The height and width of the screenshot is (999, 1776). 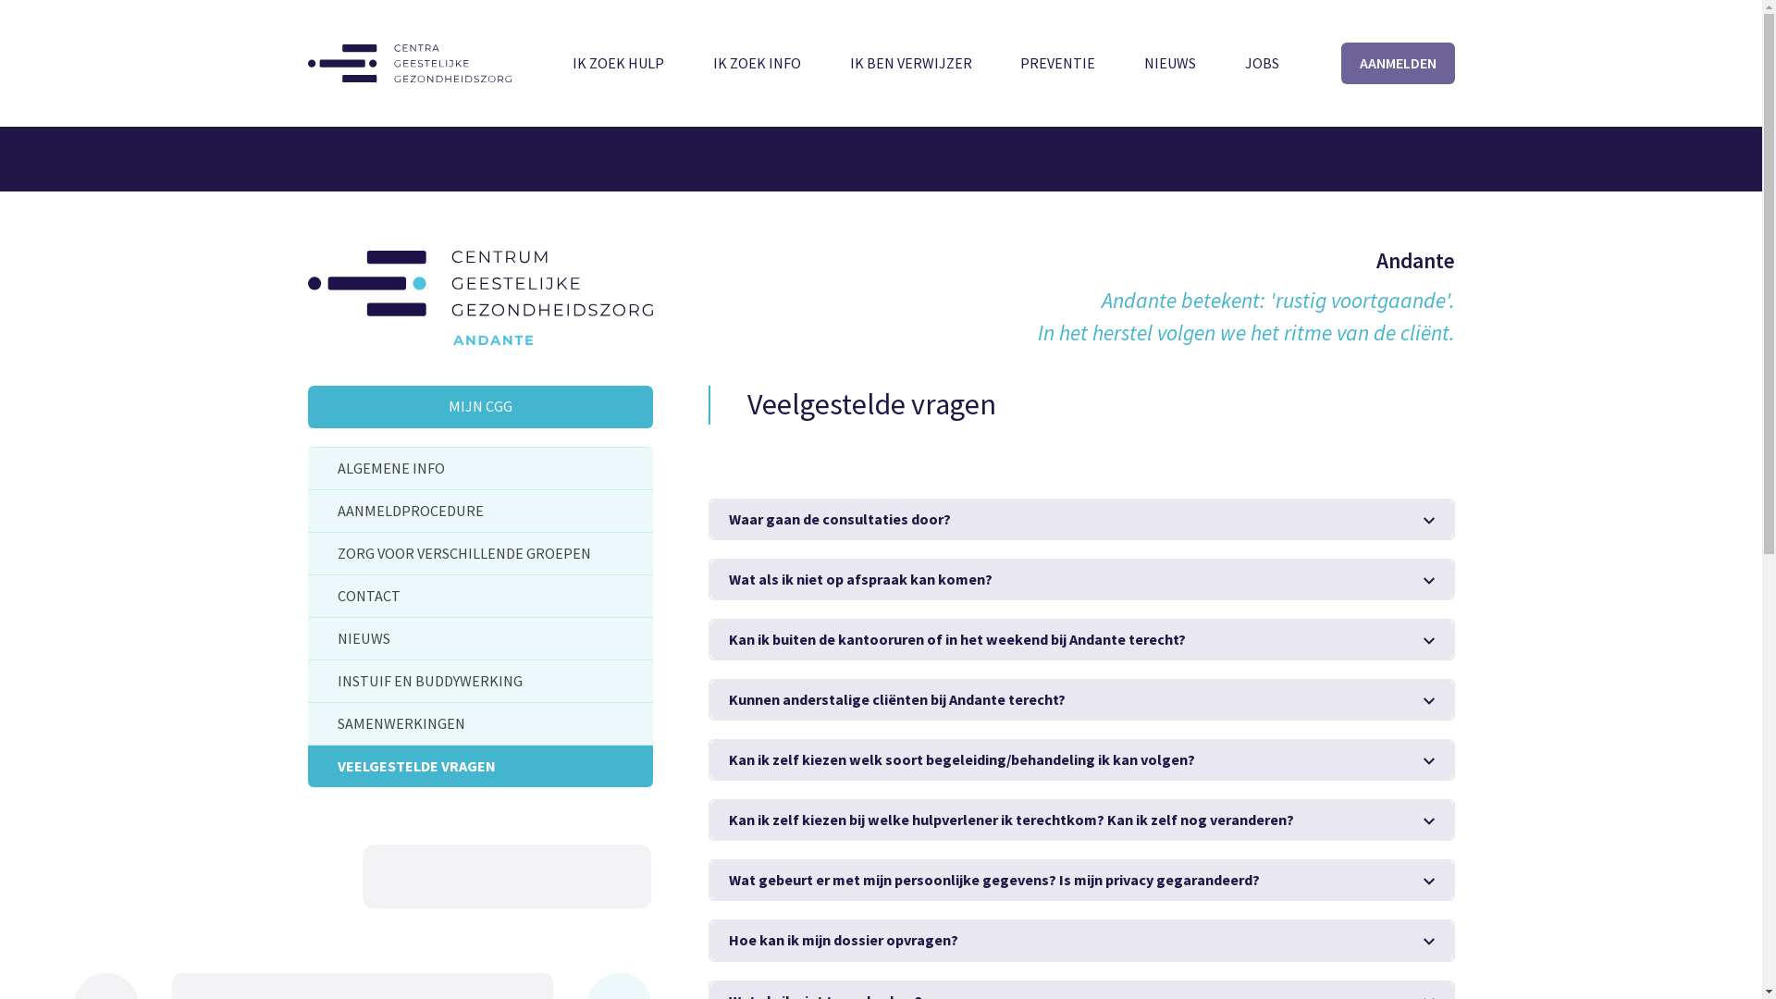 I want to click on IK ZOEK INFO, so click(x=757, y=63).